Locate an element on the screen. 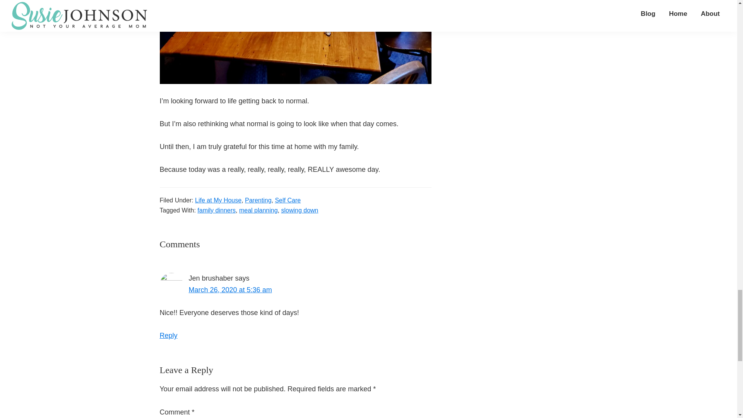 The height and width of the screenshot is (418, 743). March 26, 2020 at 5:36 am is located at coordinates (230, 290).